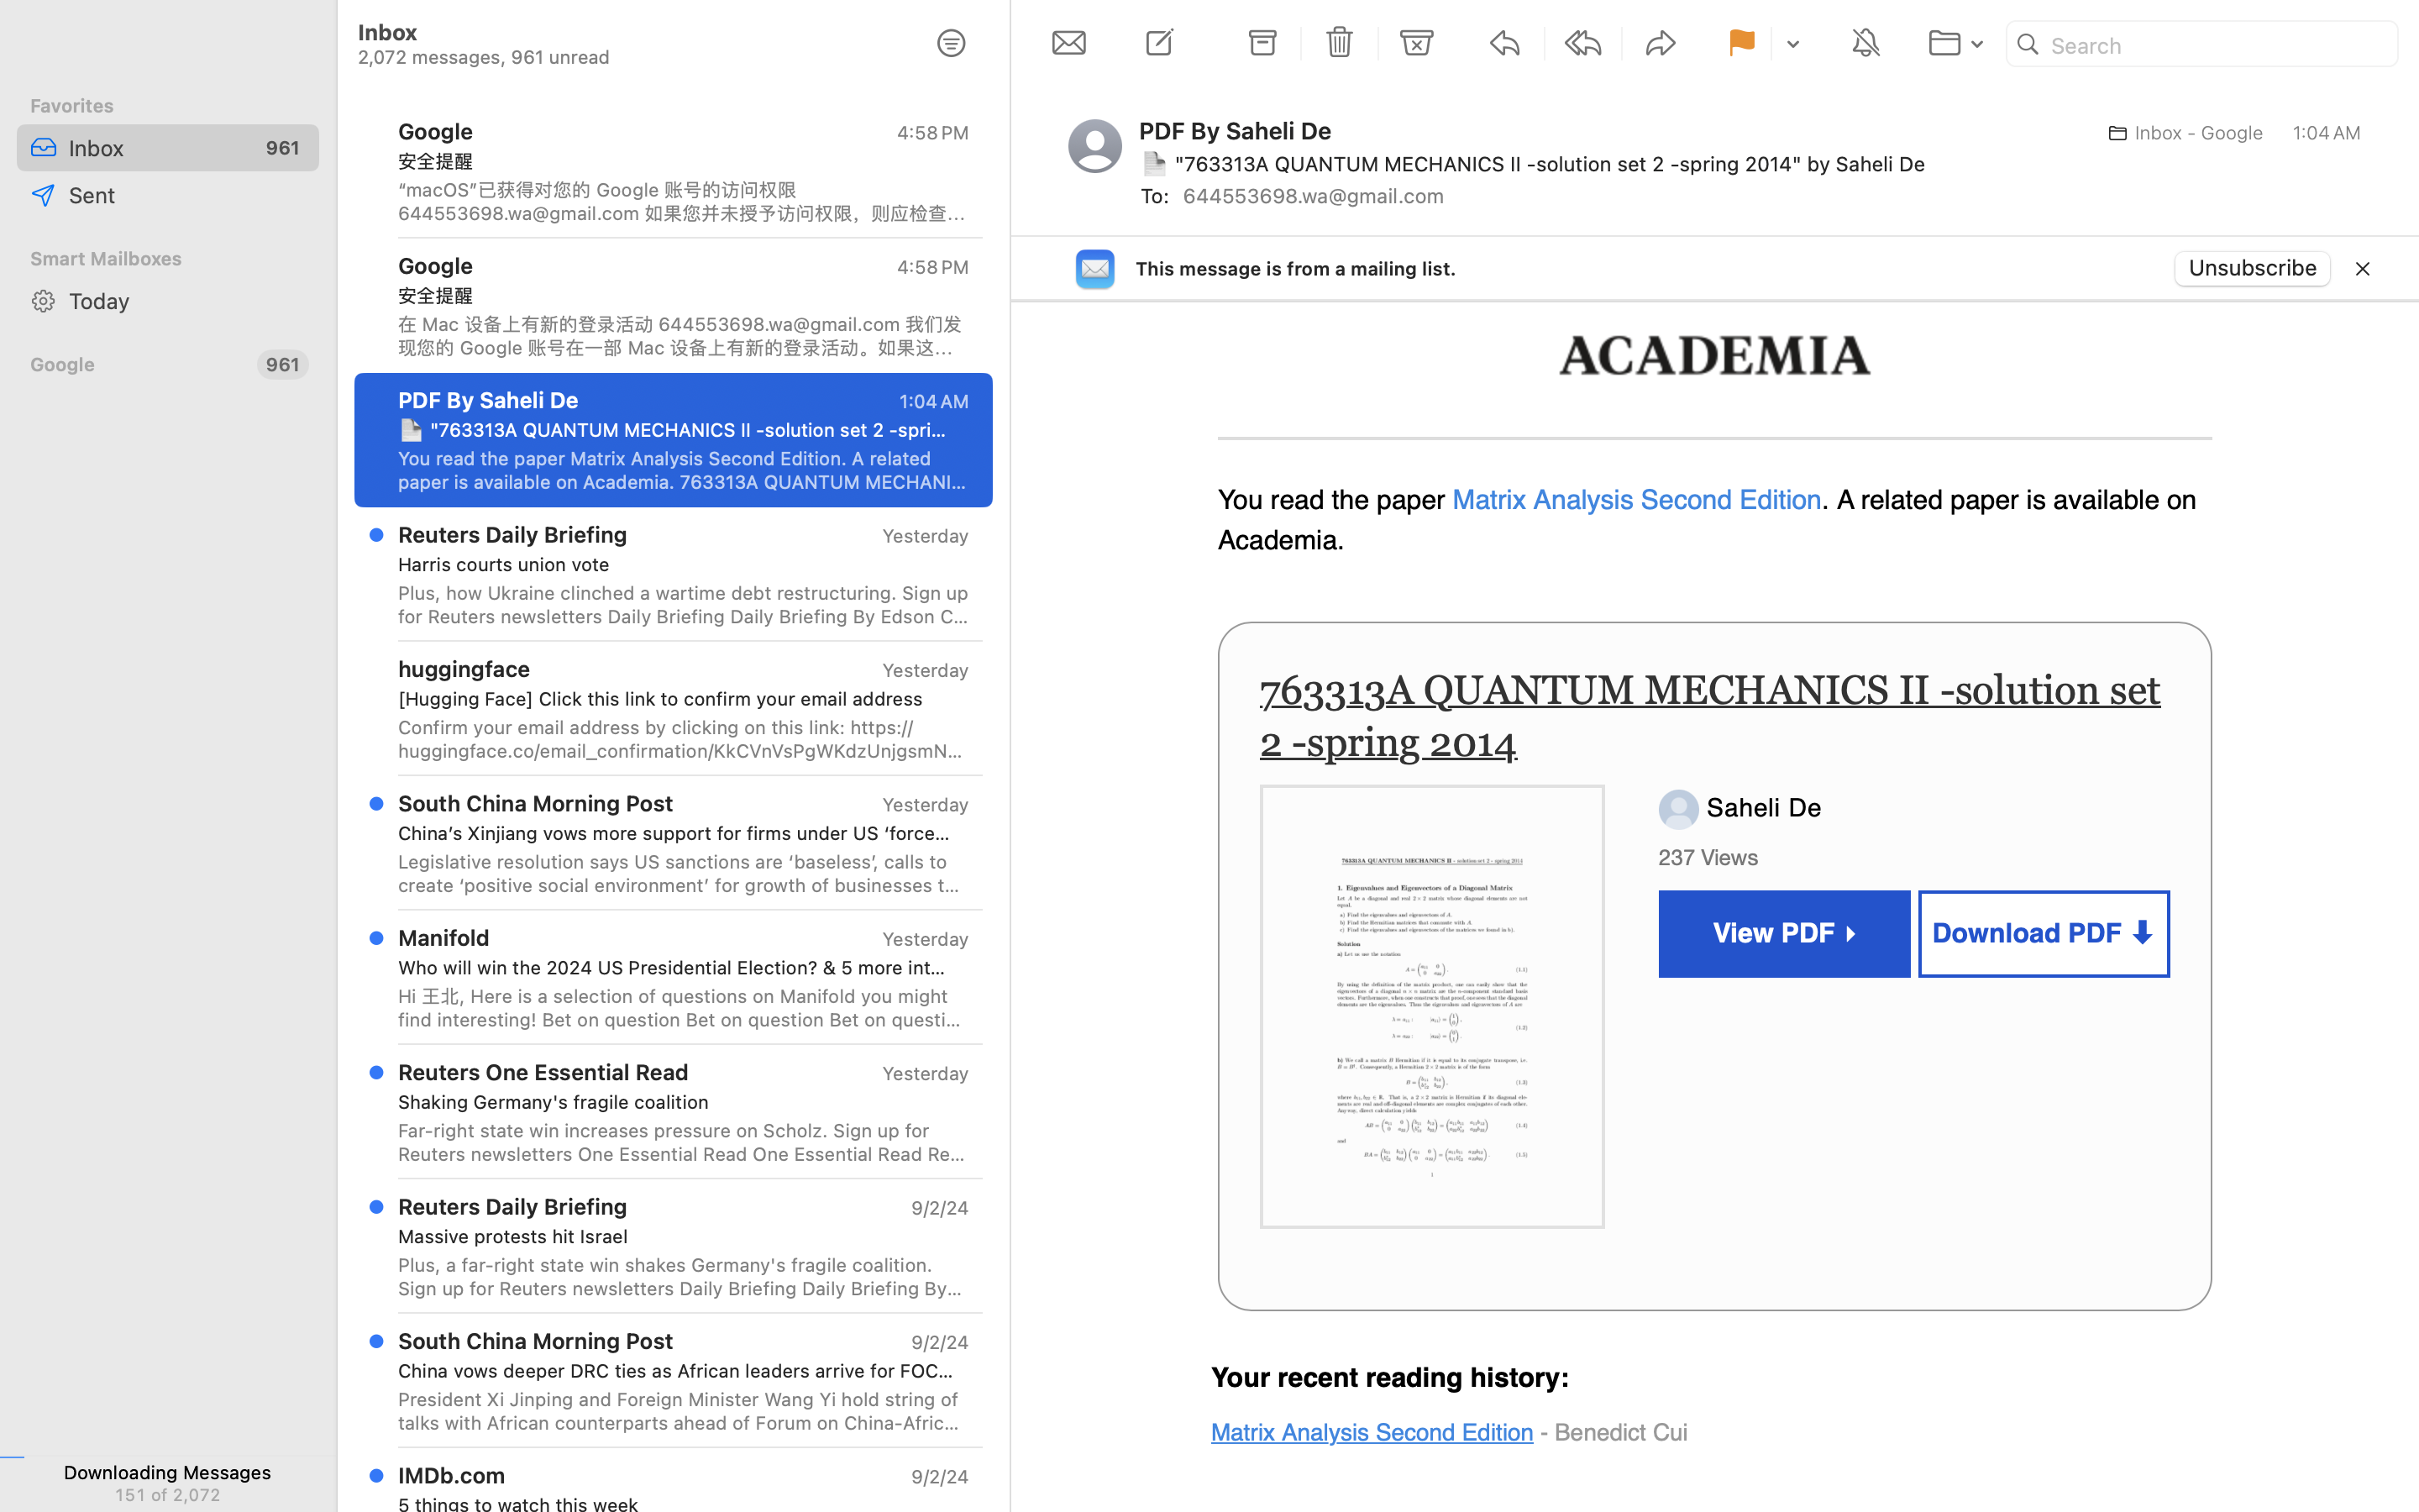 The height and width of the screenshot is (1512, 2419). I want to click on Far-right state win increases pressure on Scholz. Sign up for Reuters newsletters One Essential Read One Essential Read Recommended by Edson Caldas, Newsletter Editor Pressure mounts on Scholz Right-wing Alternative for Germany top candidate Bjoern Hoecke on the day of the Thuringia state election. REUTERS/Wolfgang Rattay The Alternative for Germany is on track to become the first far-right party to win a regional election in Germany since World War Two, dealing a blow to parties in Chancellor Olaf Scholz's government. The results are likely to aggravate instability in an already fractious ruling coalition, Chief Correspondent Sarah Marsh reports. The German government's faltering authority could also complicate European policy when the bloc's other major power France is still struggling to form a government. Read the full article Sponsors are not involved in the creation of newsletters or other Reuters news content. Advertise in this newsletter or on Reuters.com Reuters One Essential R, so click(684, 1142).